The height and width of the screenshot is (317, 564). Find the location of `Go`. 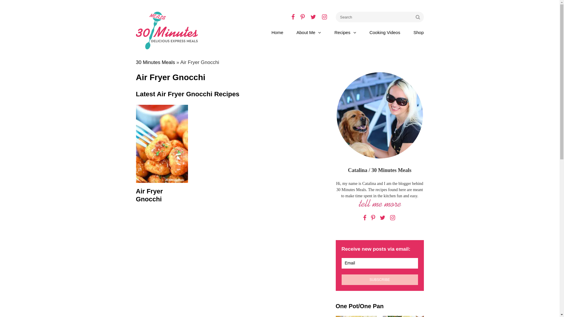

Go is located at coordinates (418, 17).